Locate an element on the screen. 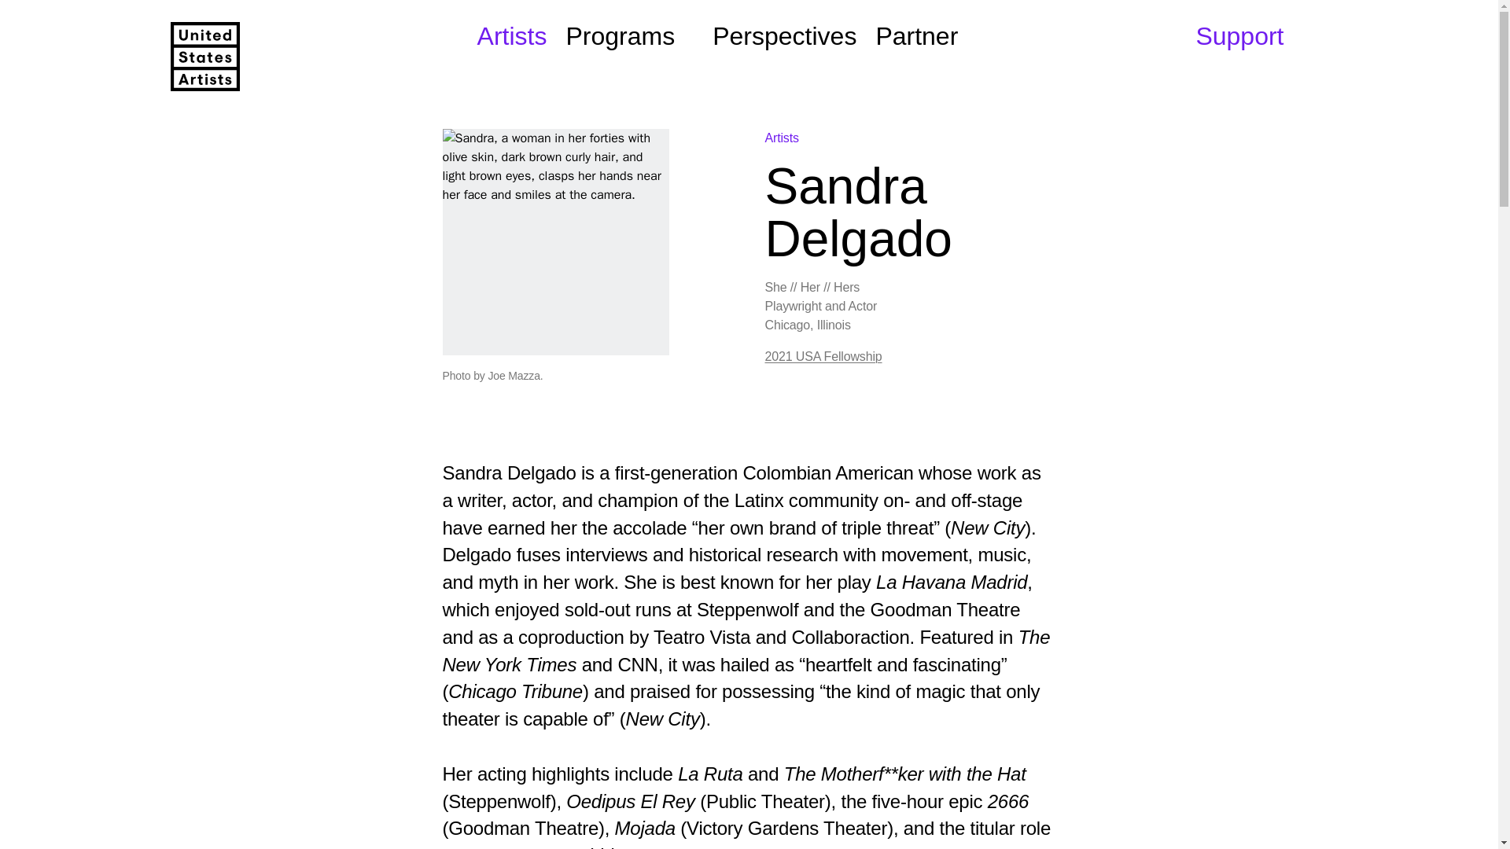  Perspectives is located at coordinates (784, 36).